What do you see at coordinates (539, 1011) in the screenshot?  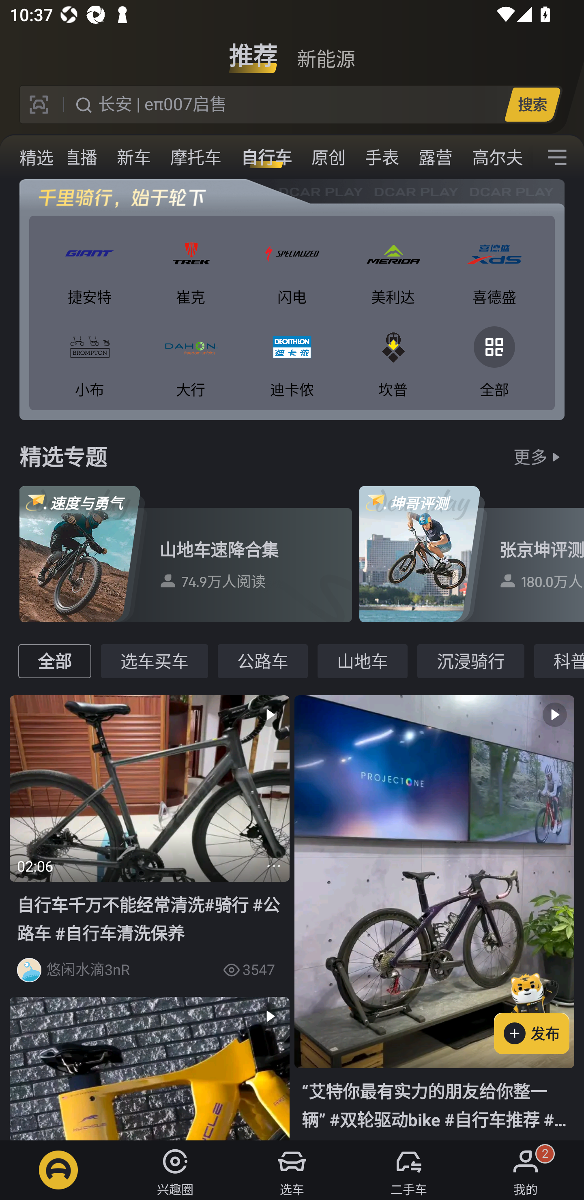 I see `发布` at bounding box center [539, 1011].